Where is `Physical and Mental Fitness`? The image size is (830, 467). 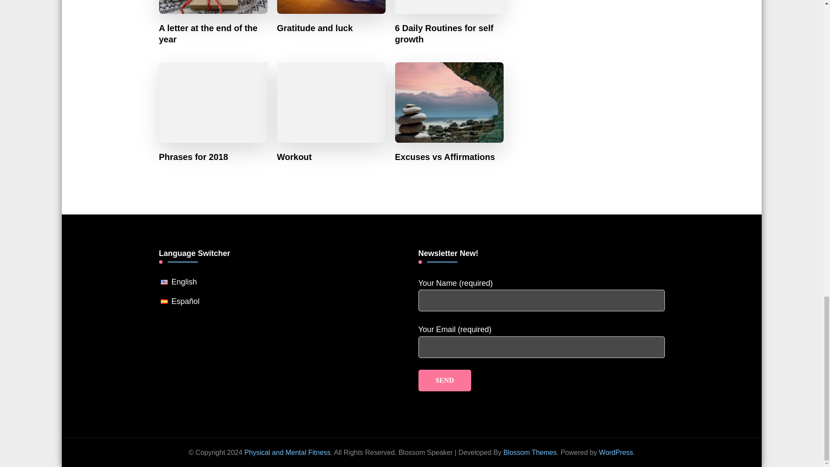
Physical and Mental Fitness is located at coordinates (287, 452).